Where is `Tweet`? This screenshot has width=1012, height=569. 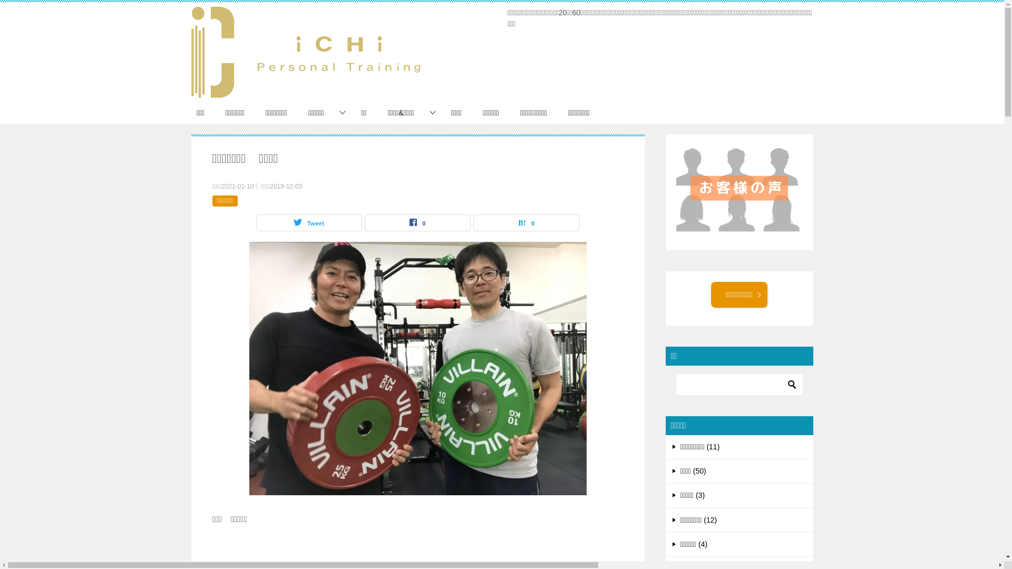
Tweet is located at coordinates (309, 223).